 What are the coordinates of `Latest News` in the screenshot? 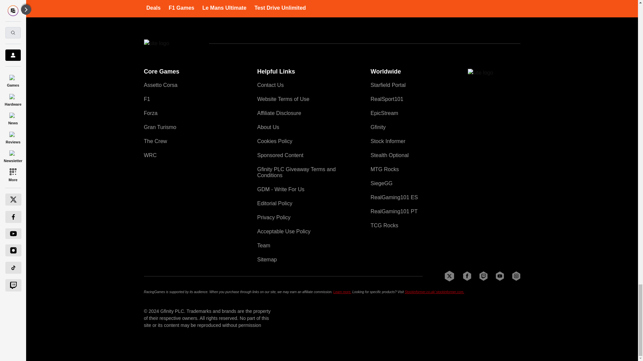 It's located at (470, 1).